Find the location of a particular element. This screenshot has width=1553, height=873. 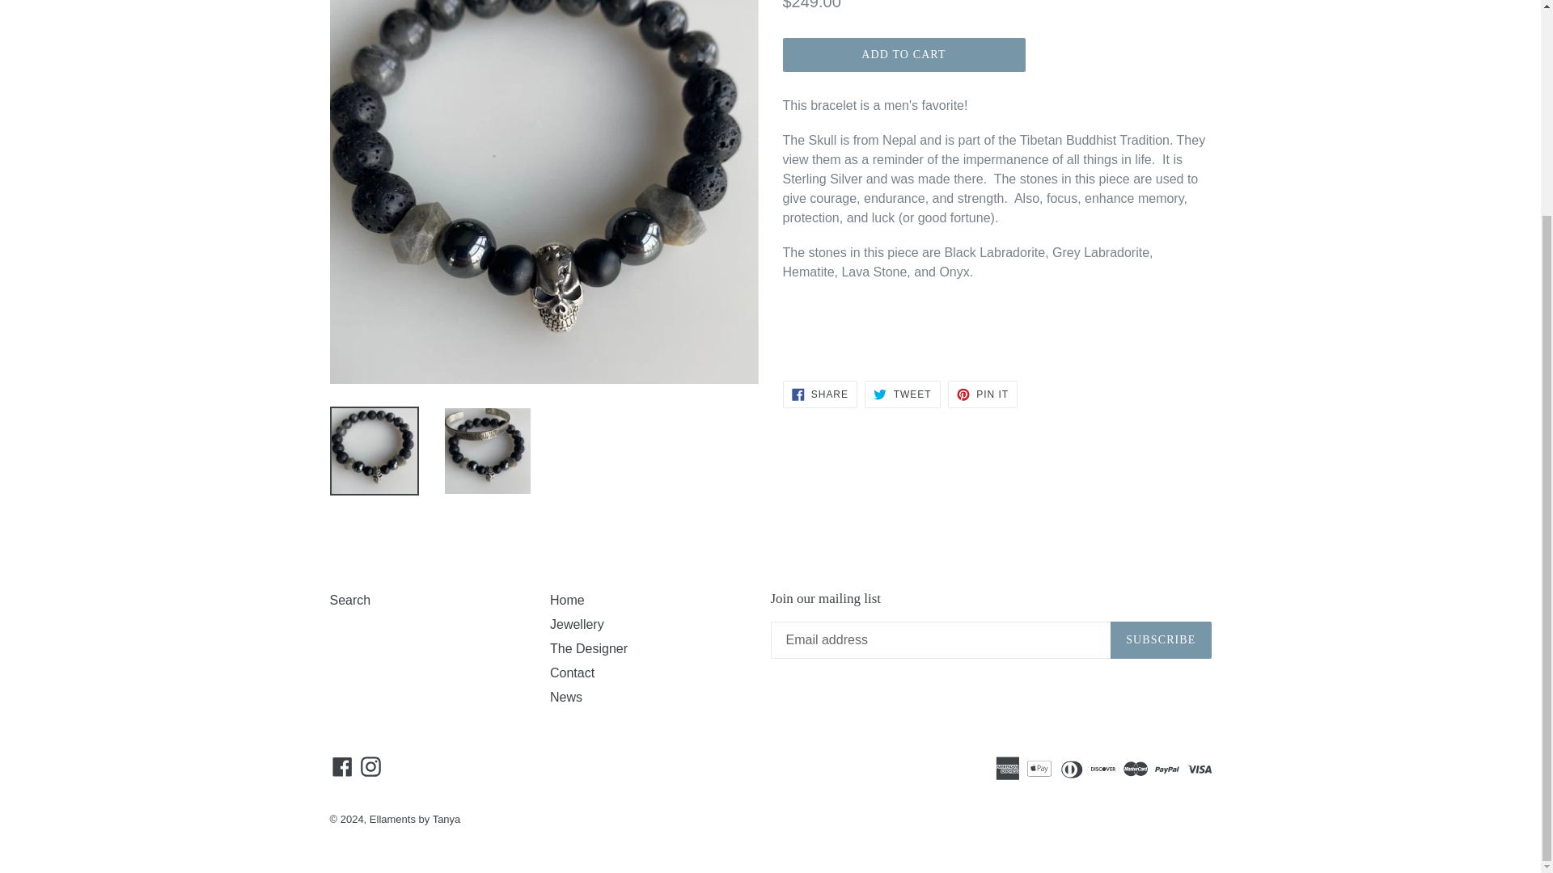

Facebook is located at coordinates (1160, 640).